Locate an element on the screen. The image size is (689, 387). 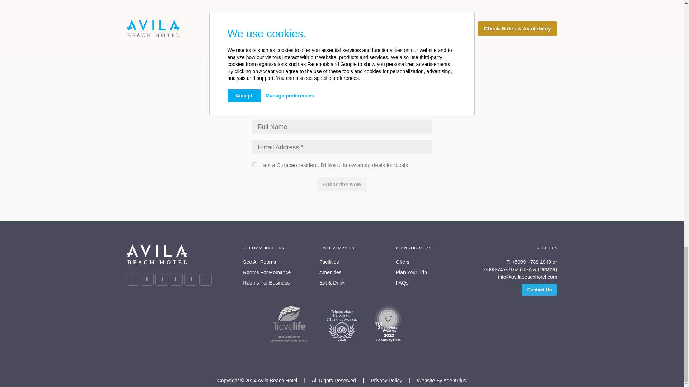
Instagram is located at coordinates (147, 279).